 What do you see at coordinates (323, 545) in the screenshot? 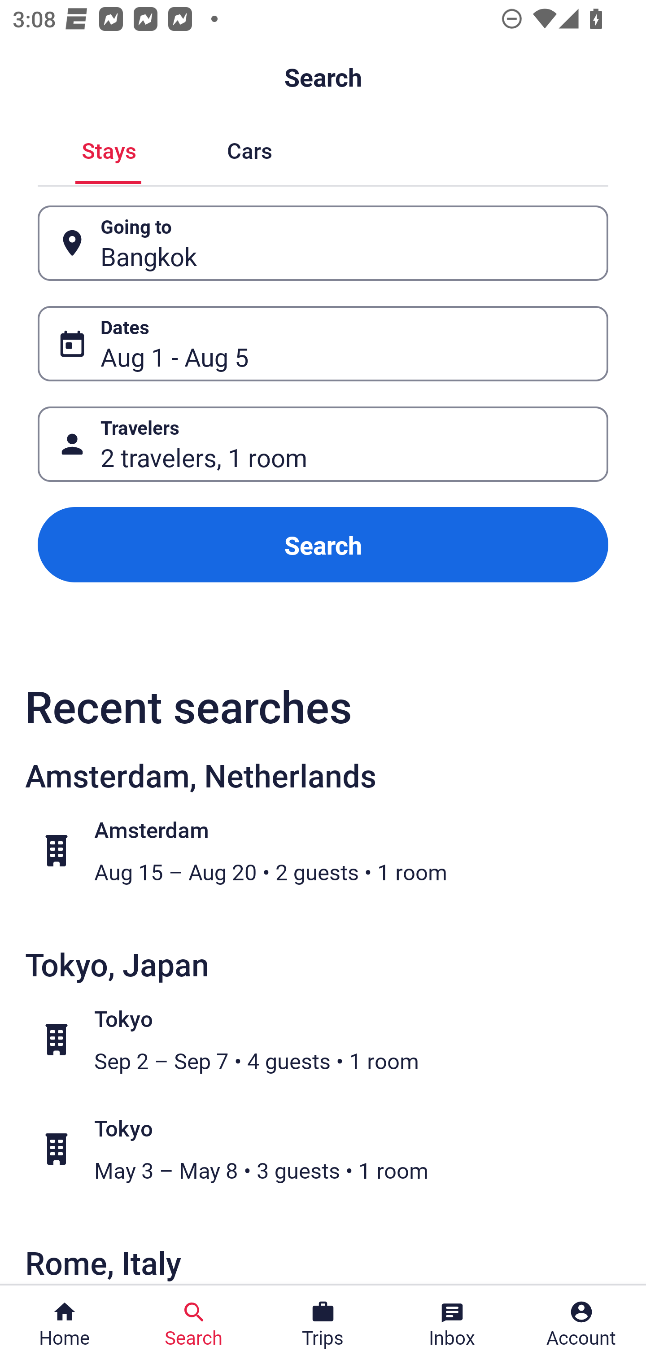
I see `Search` at bounding box center [323, 545].